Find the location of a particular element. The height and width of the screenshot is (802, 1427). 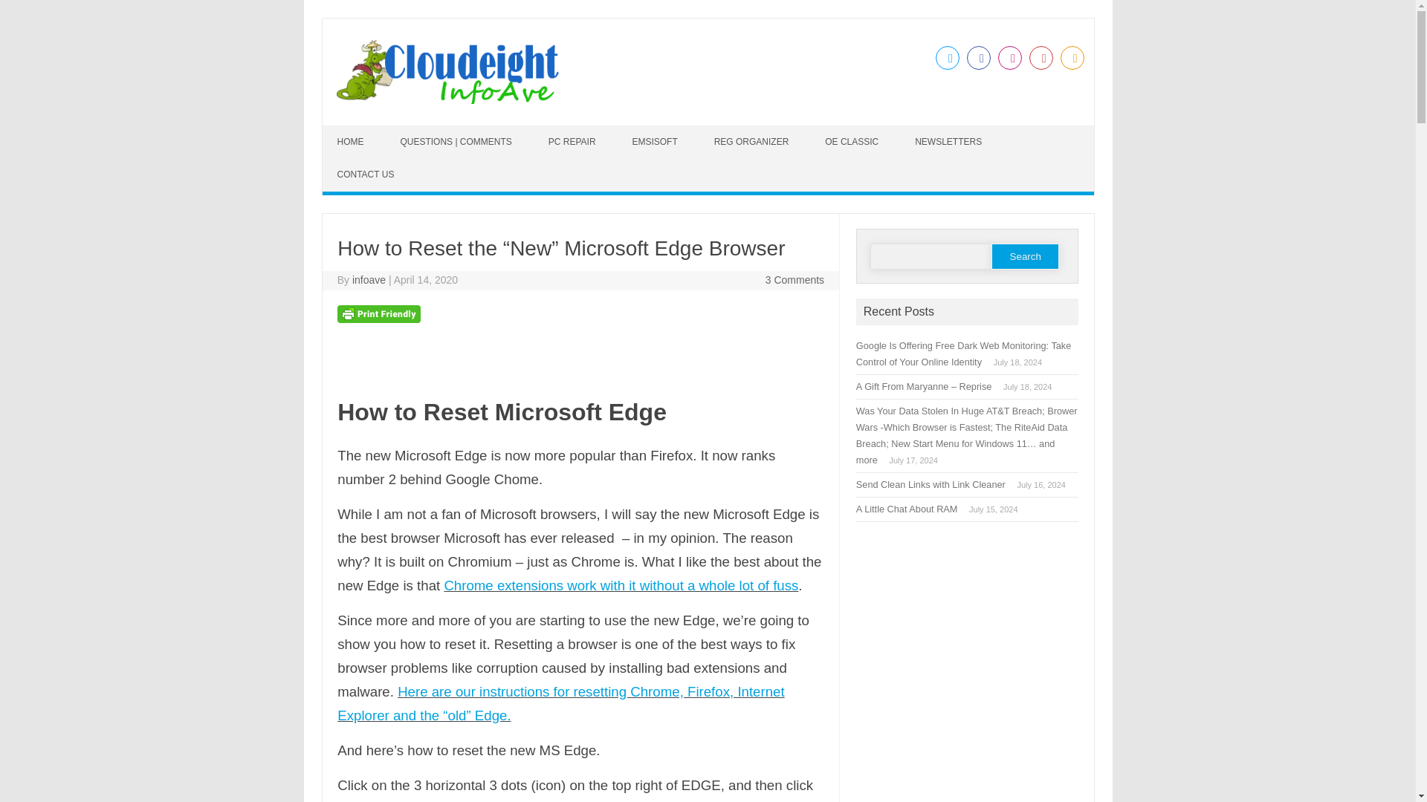

Search is located at coordinates (1025, 256).